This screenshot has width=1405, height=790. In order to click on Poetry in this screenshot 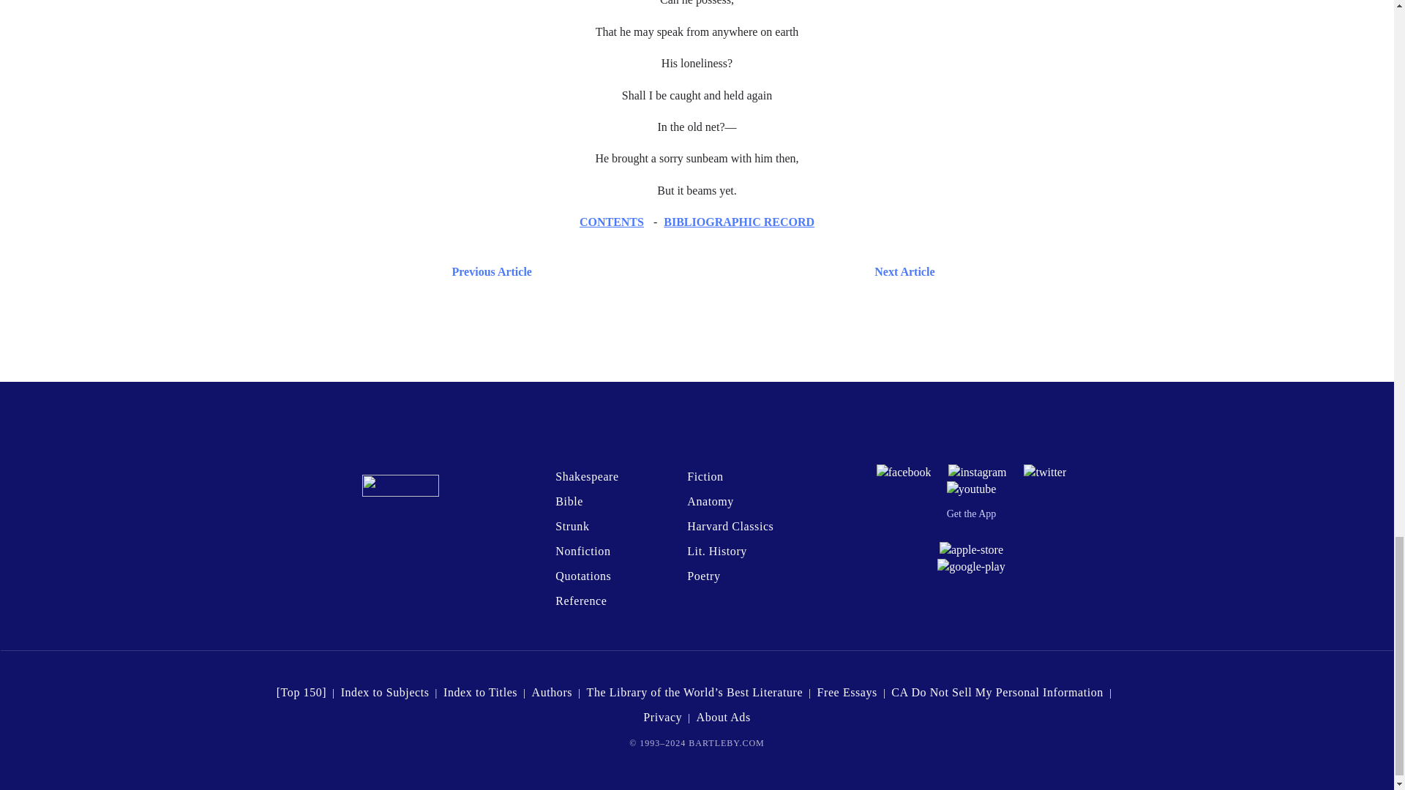, I will do `click(702, 575)`.